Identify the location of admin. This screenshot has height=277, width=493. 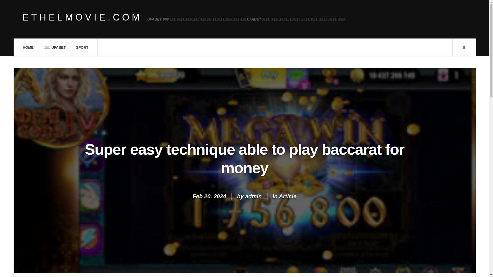
(253, 196).